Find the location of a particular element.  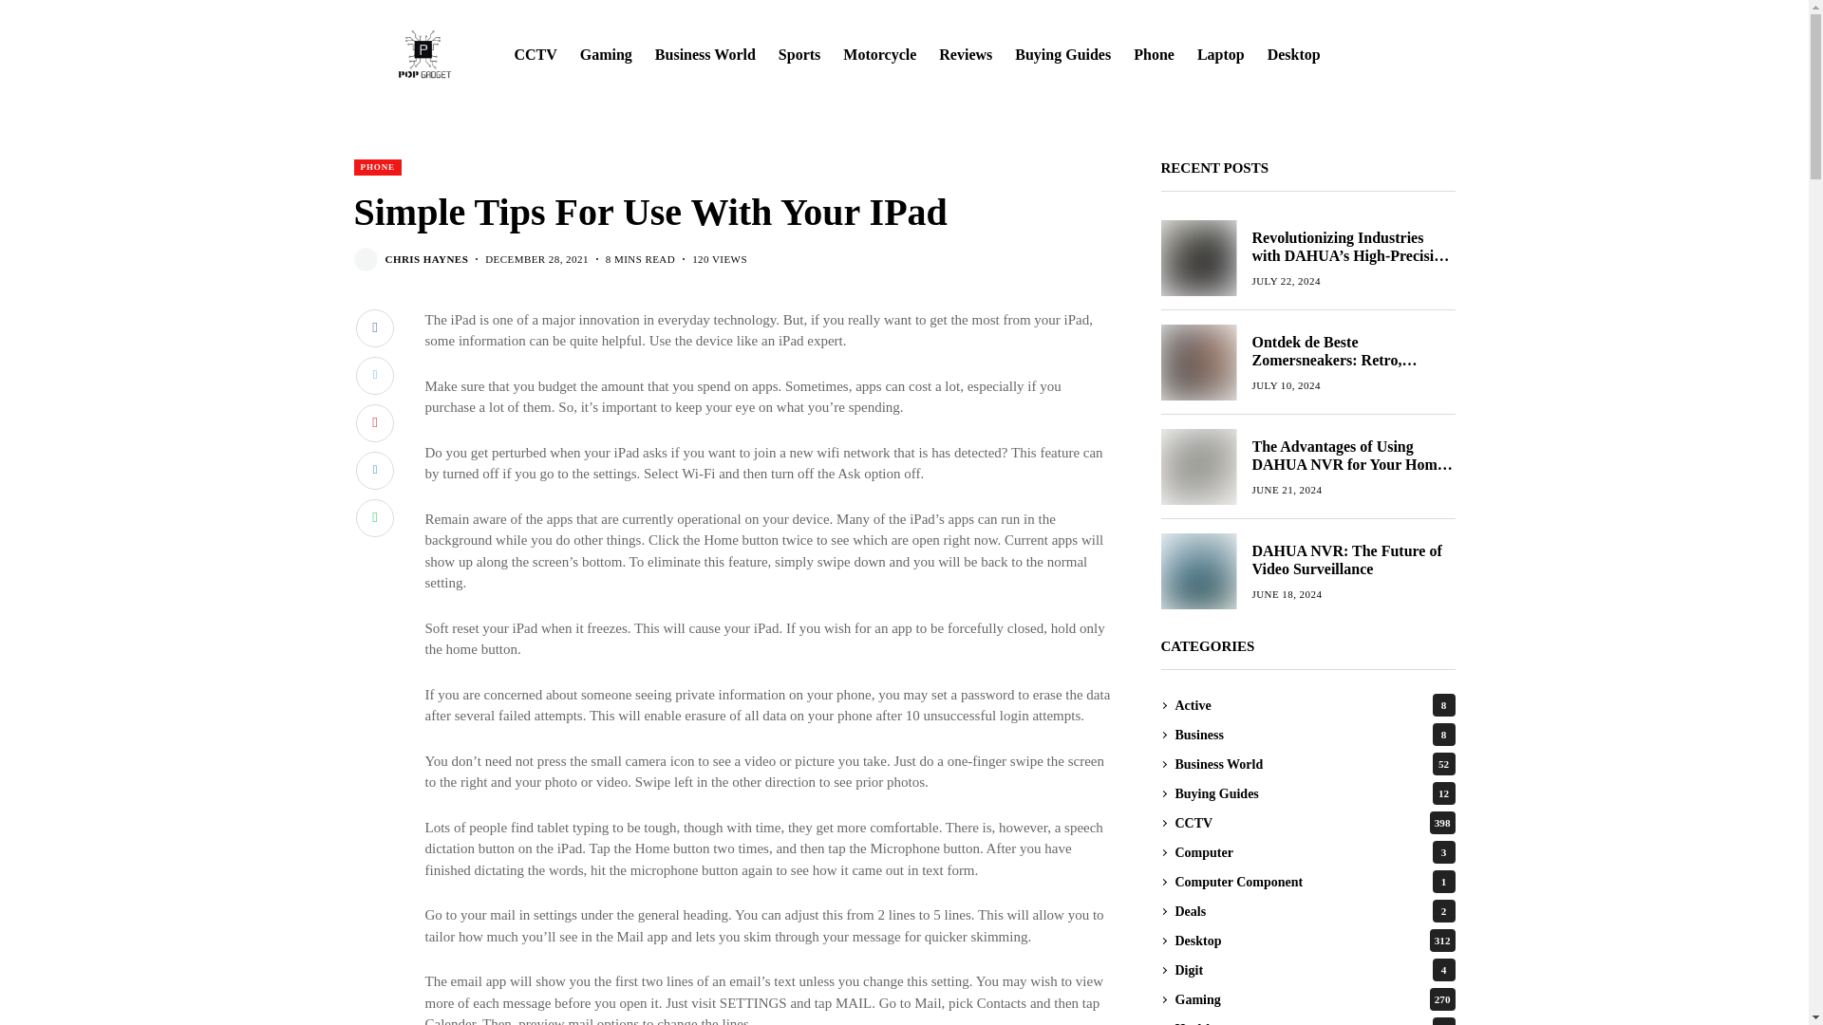

Business World is located at coordinates (705, 55).